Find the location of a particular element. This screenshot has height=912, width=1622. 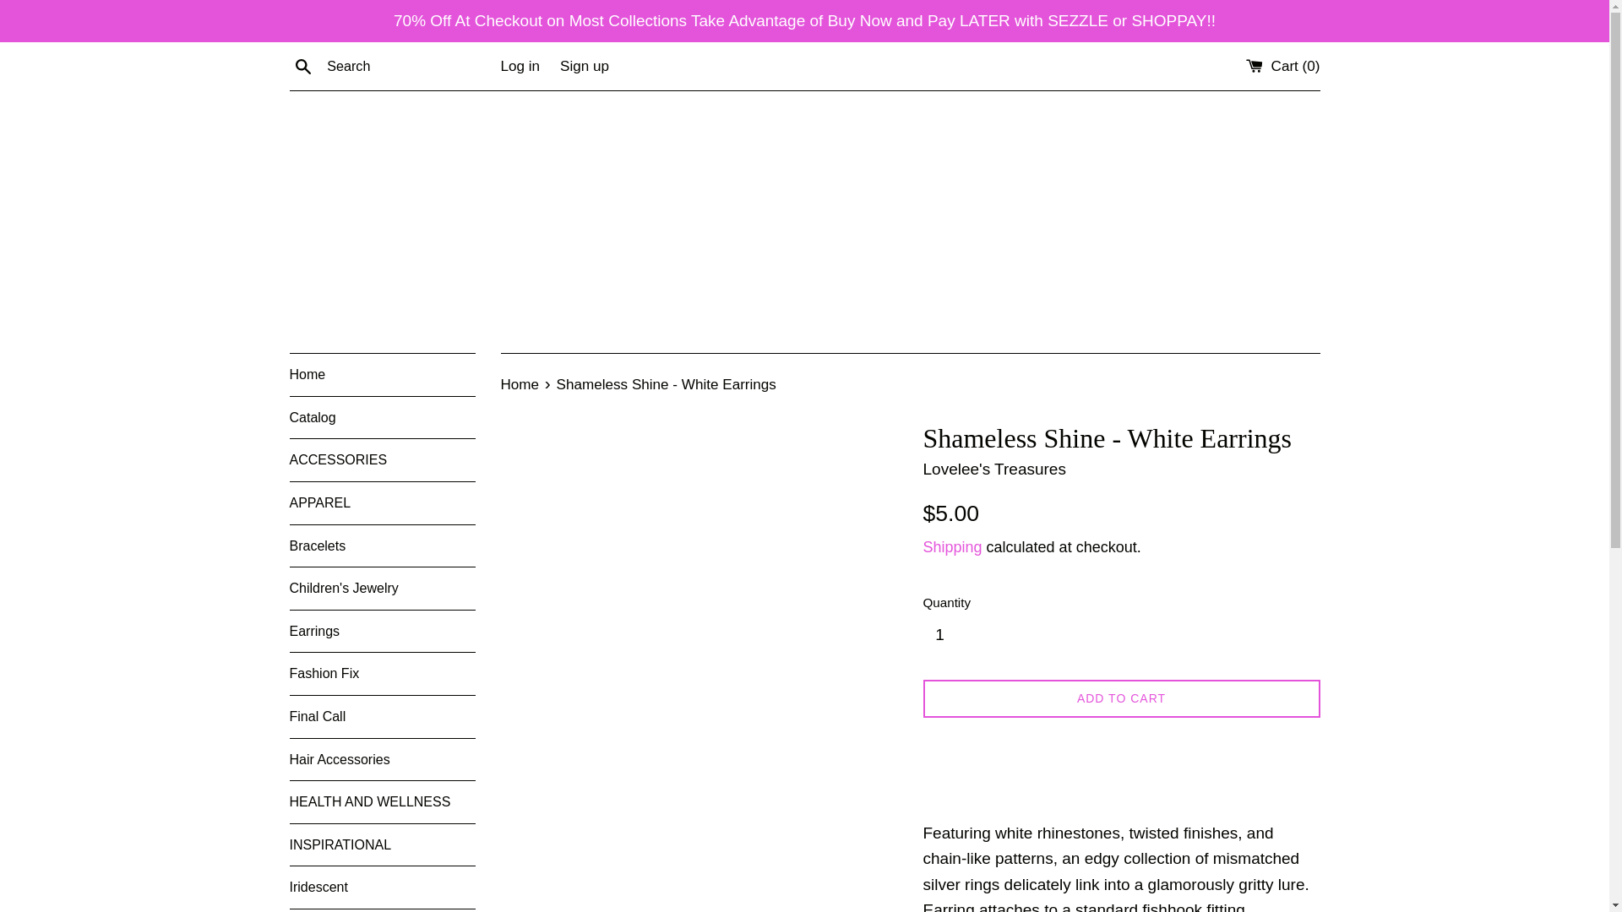

Home is located at coordinates (520, 385).